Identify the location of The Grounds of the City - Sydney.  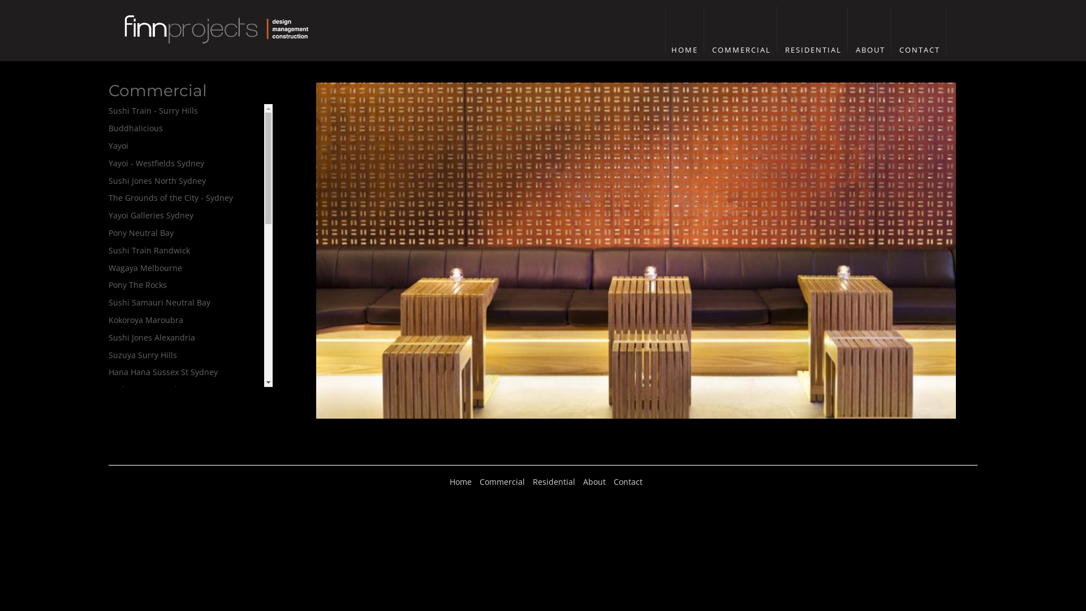
(171, 198).